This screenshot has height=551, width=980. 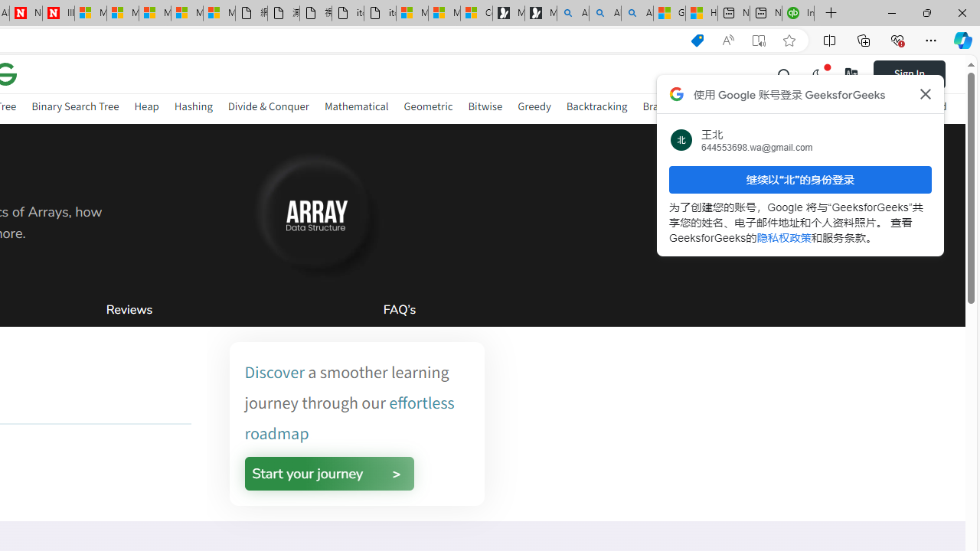 I want to click on Randomized, so click(x=917, y=109).